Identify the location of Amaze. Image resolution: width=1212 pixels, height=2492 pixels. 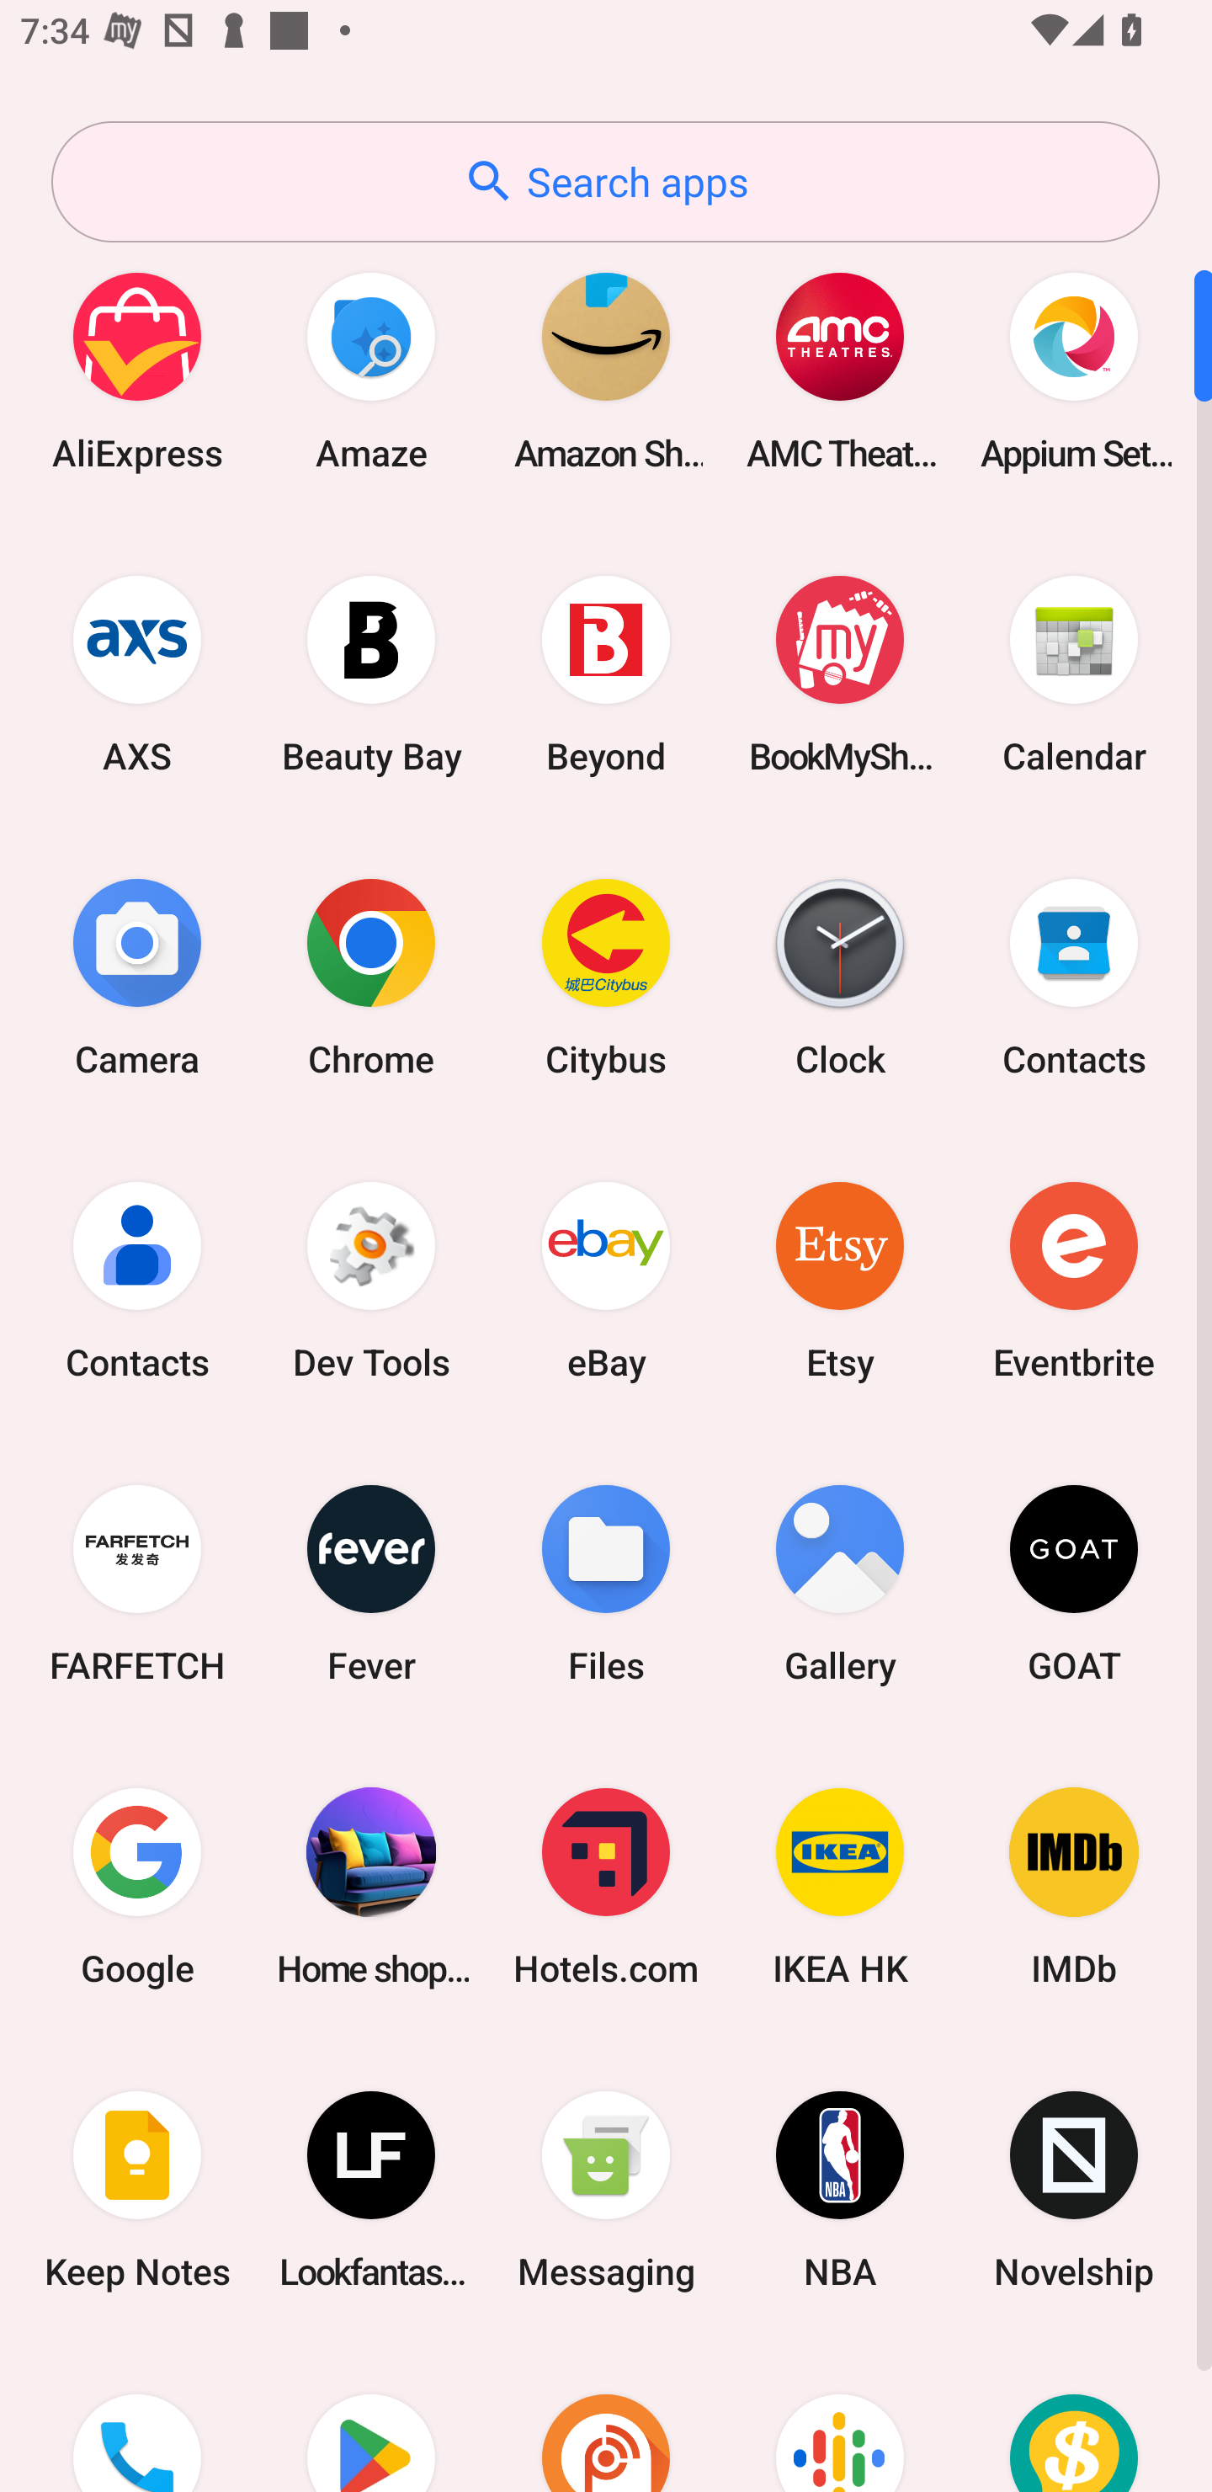
(371, 370).